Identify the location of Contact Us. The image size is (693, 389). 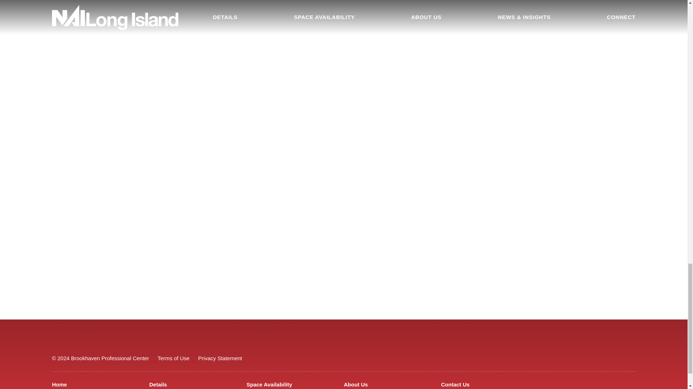
(455, 384).